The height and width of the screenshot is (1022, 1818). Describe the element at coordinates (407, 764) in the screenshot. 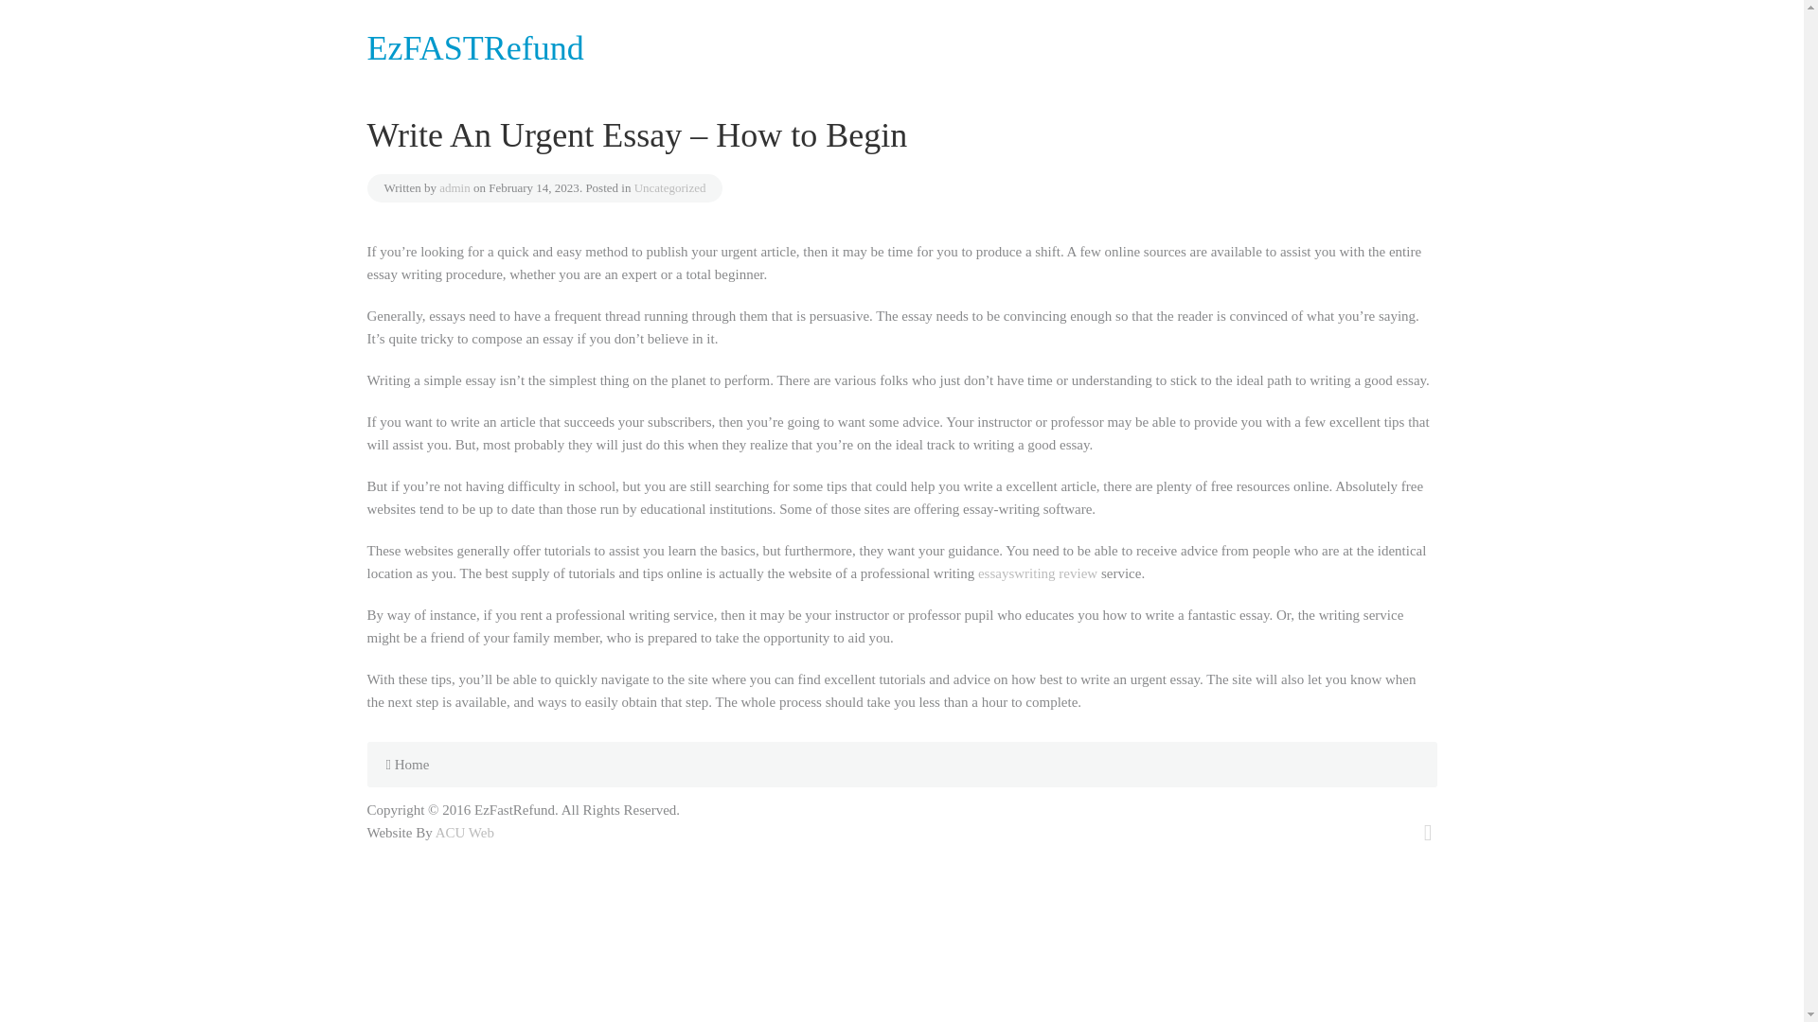

I see `Home` at that location.